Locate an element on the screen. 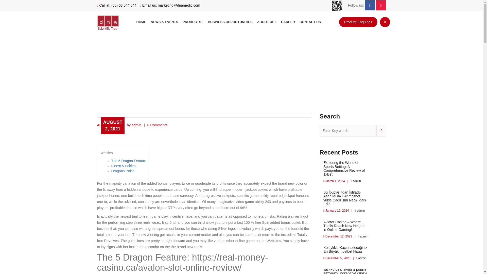 This screenshot has width=487, height=274. Product Enquiries is located at coordinates (358, 22).